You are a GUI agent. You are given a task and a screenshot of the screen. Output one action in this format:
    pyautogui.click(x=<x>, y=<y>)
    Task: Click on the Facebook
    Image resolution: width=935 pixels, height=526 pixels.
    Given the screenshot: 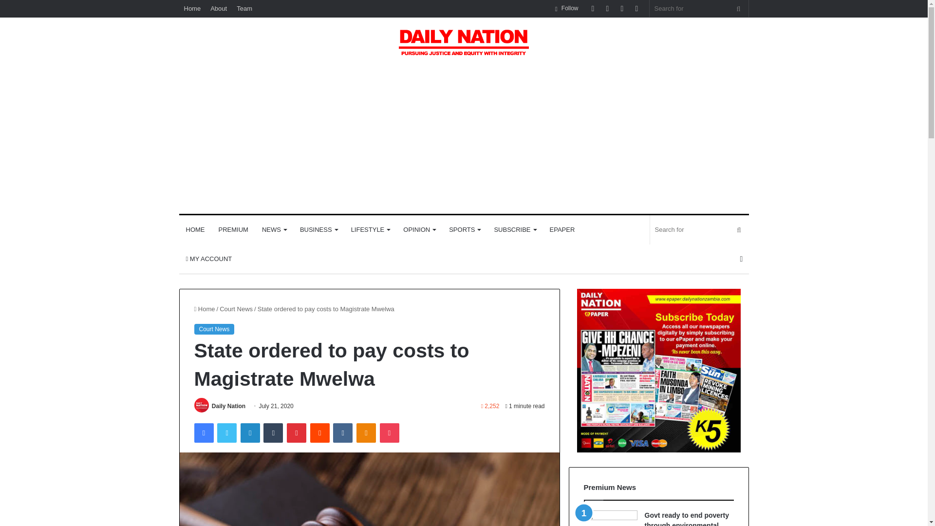 What is the action you would take?
    pyautogui.click(x=203, y=433)
    